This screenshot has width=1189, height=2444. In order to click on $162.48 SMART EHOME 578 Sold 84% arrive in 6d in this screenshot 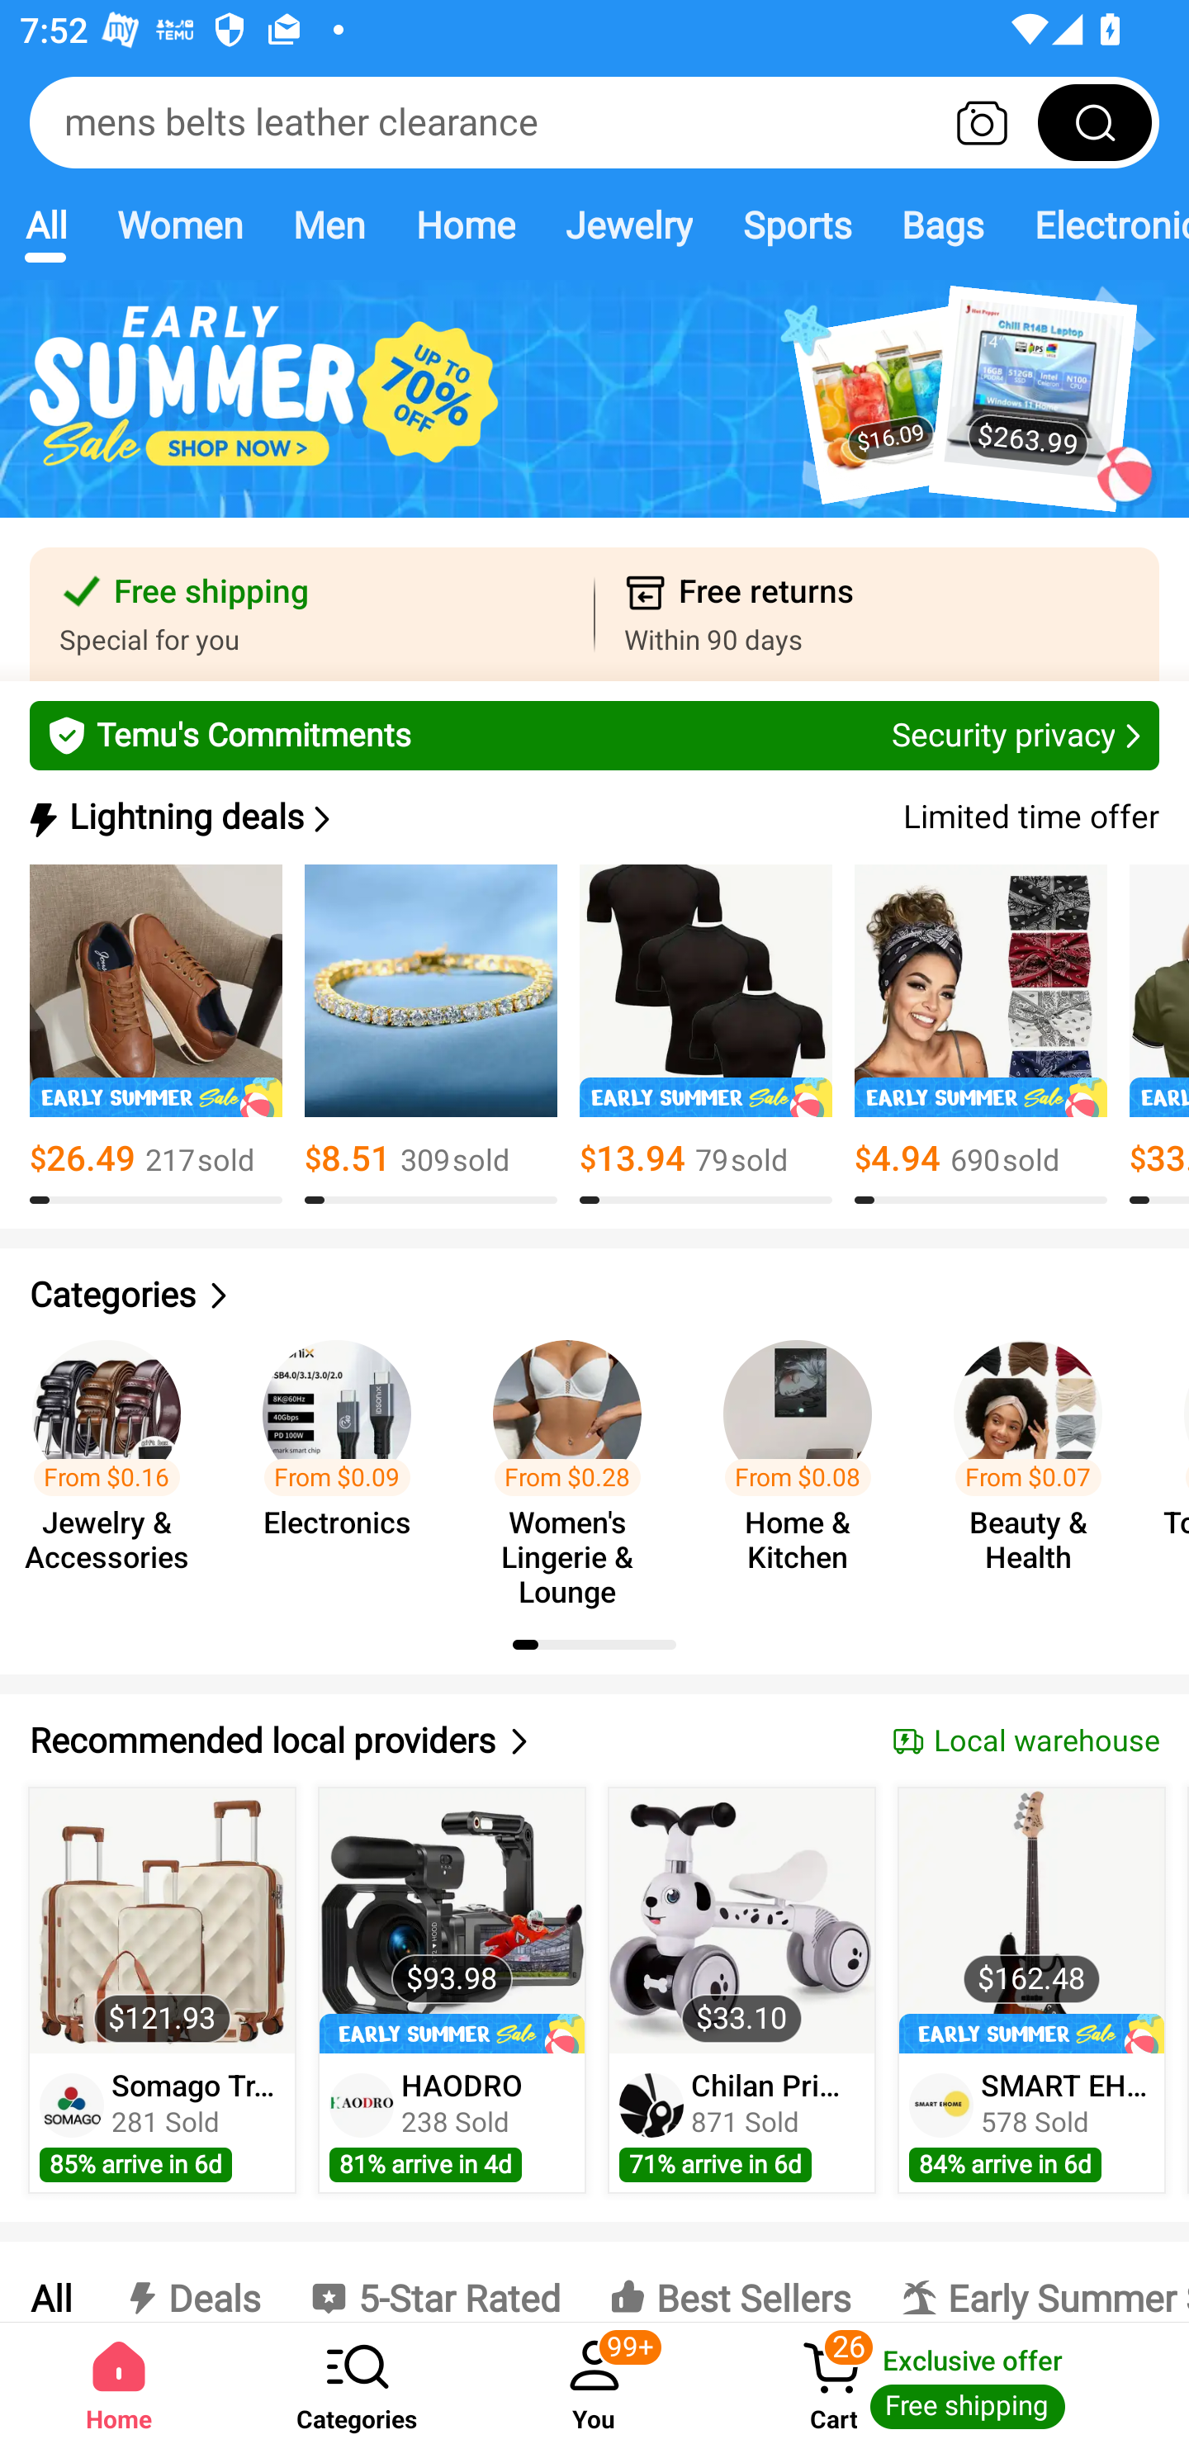, I will do `click(1032, 1990)`.